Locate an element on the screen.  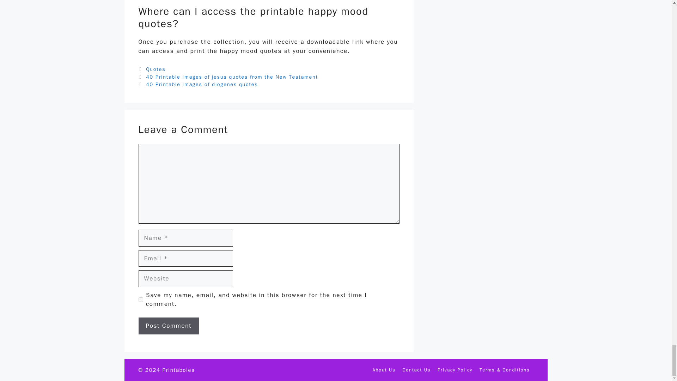
yes is located at coordinates (140, 300).